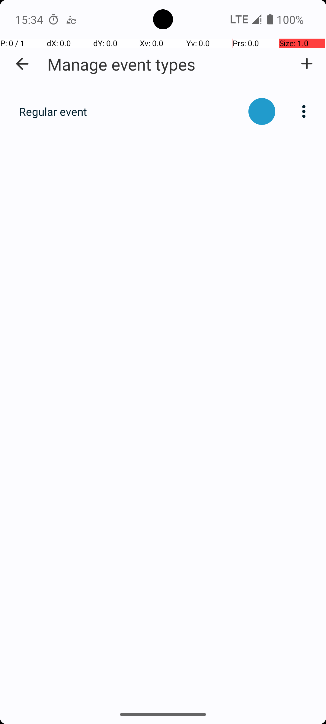  I want to click on Add a new type, so click(307, 64).